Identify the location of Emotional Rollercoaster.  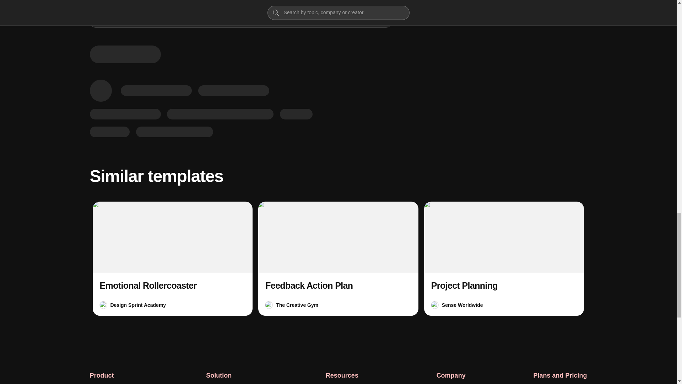
(172, 258).